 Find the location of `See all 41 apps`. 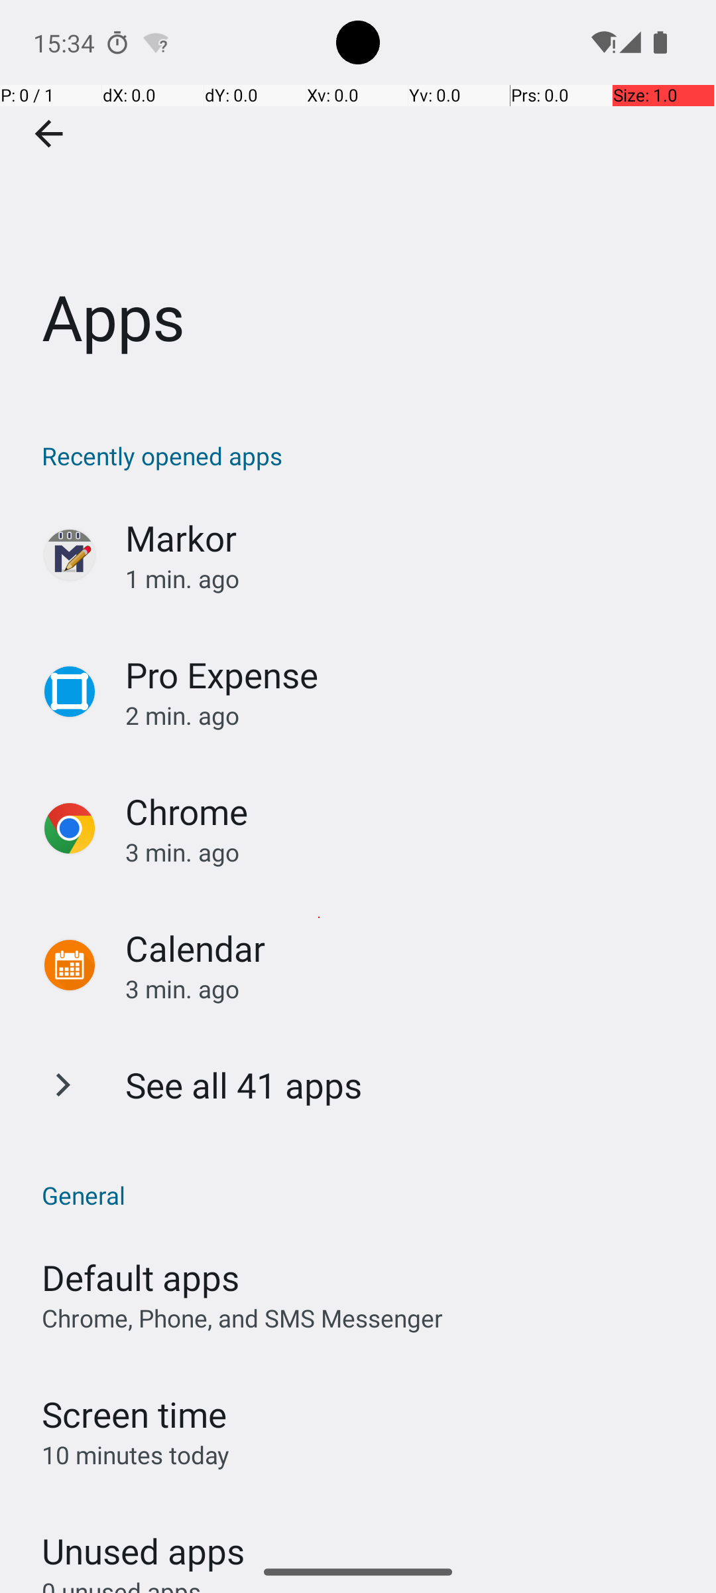

See all 41 apps is located at coordinates (244, 1085).